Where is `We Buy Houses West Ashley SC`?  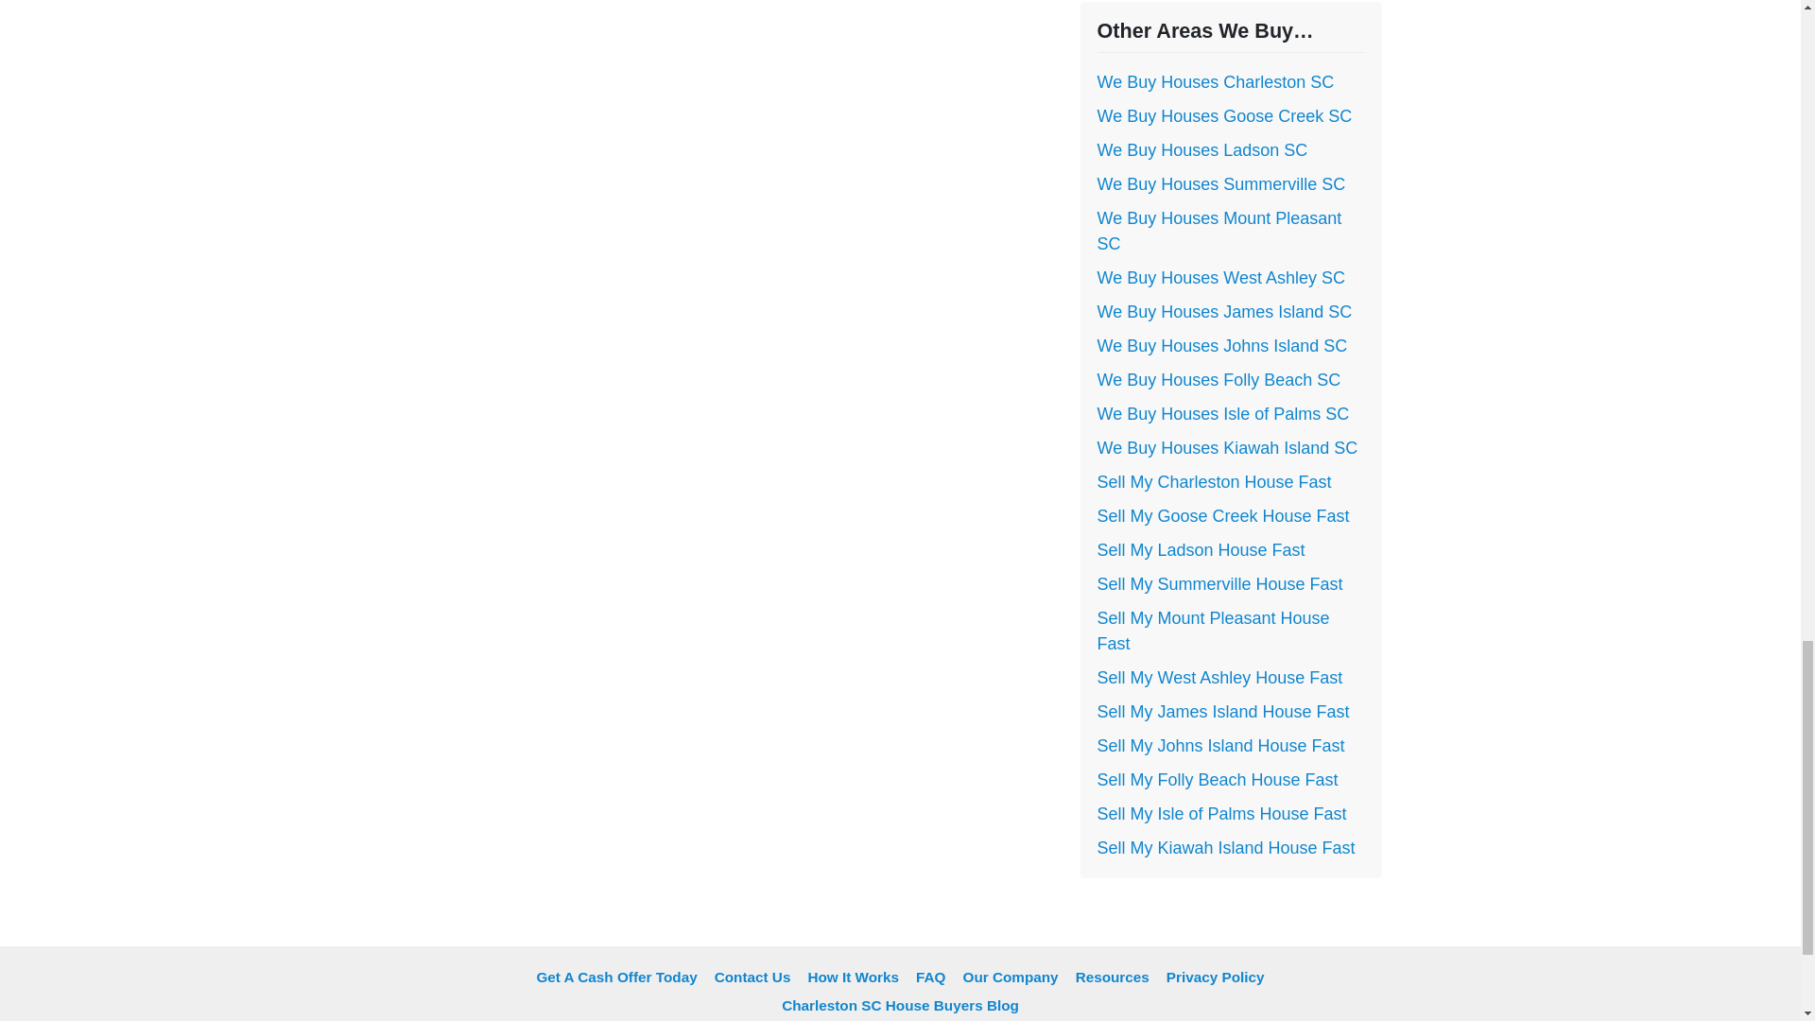
We Buy Houses West Ashley SC is located at coordinates (1219, 278).